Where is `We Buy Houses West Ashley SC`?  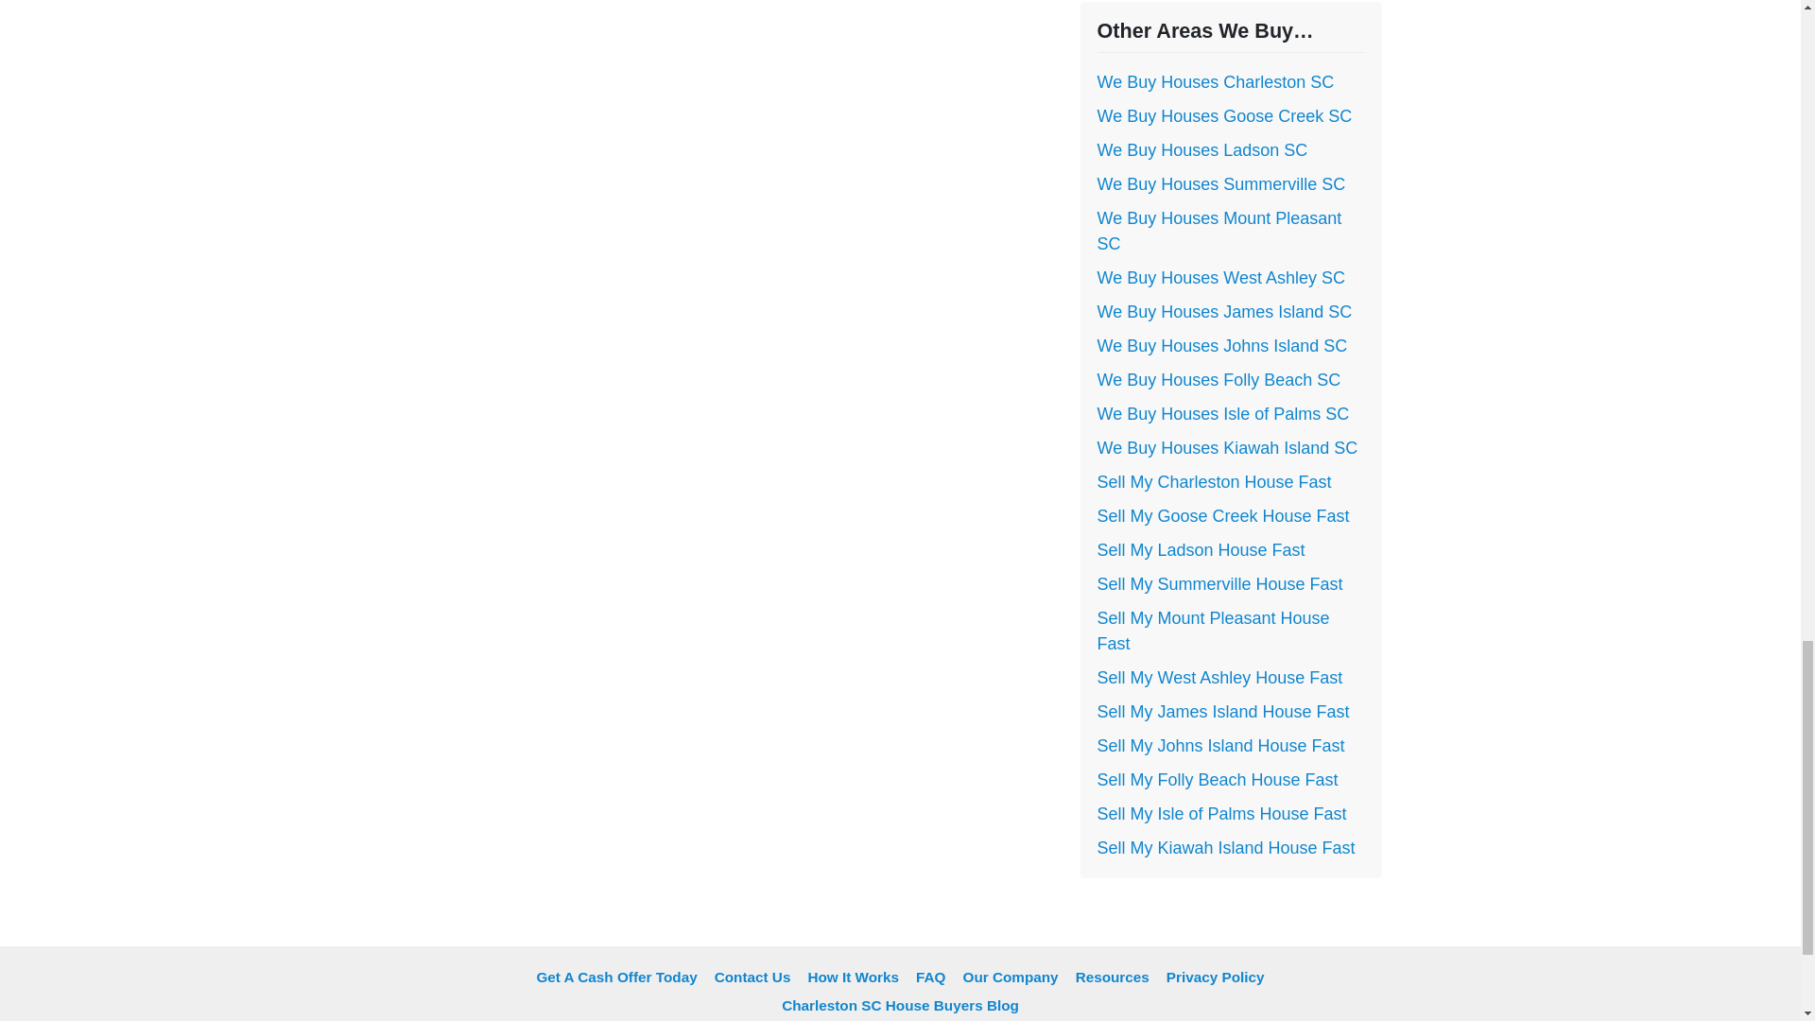
We Buy Houses West Ashley SC is located at coordinates (1219, 278).